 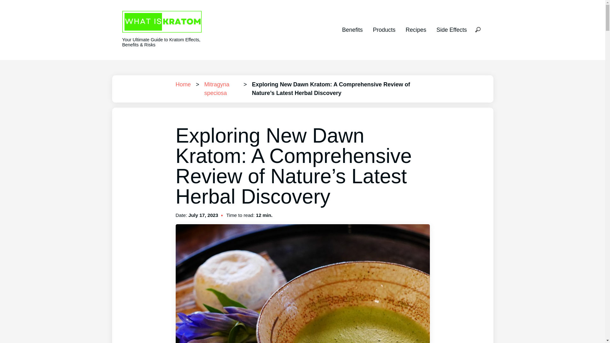 What do you see at coordinates (217, 89) in the screenshot?
I see `Mitragyna speciosa` at bounding box center [217, 89].